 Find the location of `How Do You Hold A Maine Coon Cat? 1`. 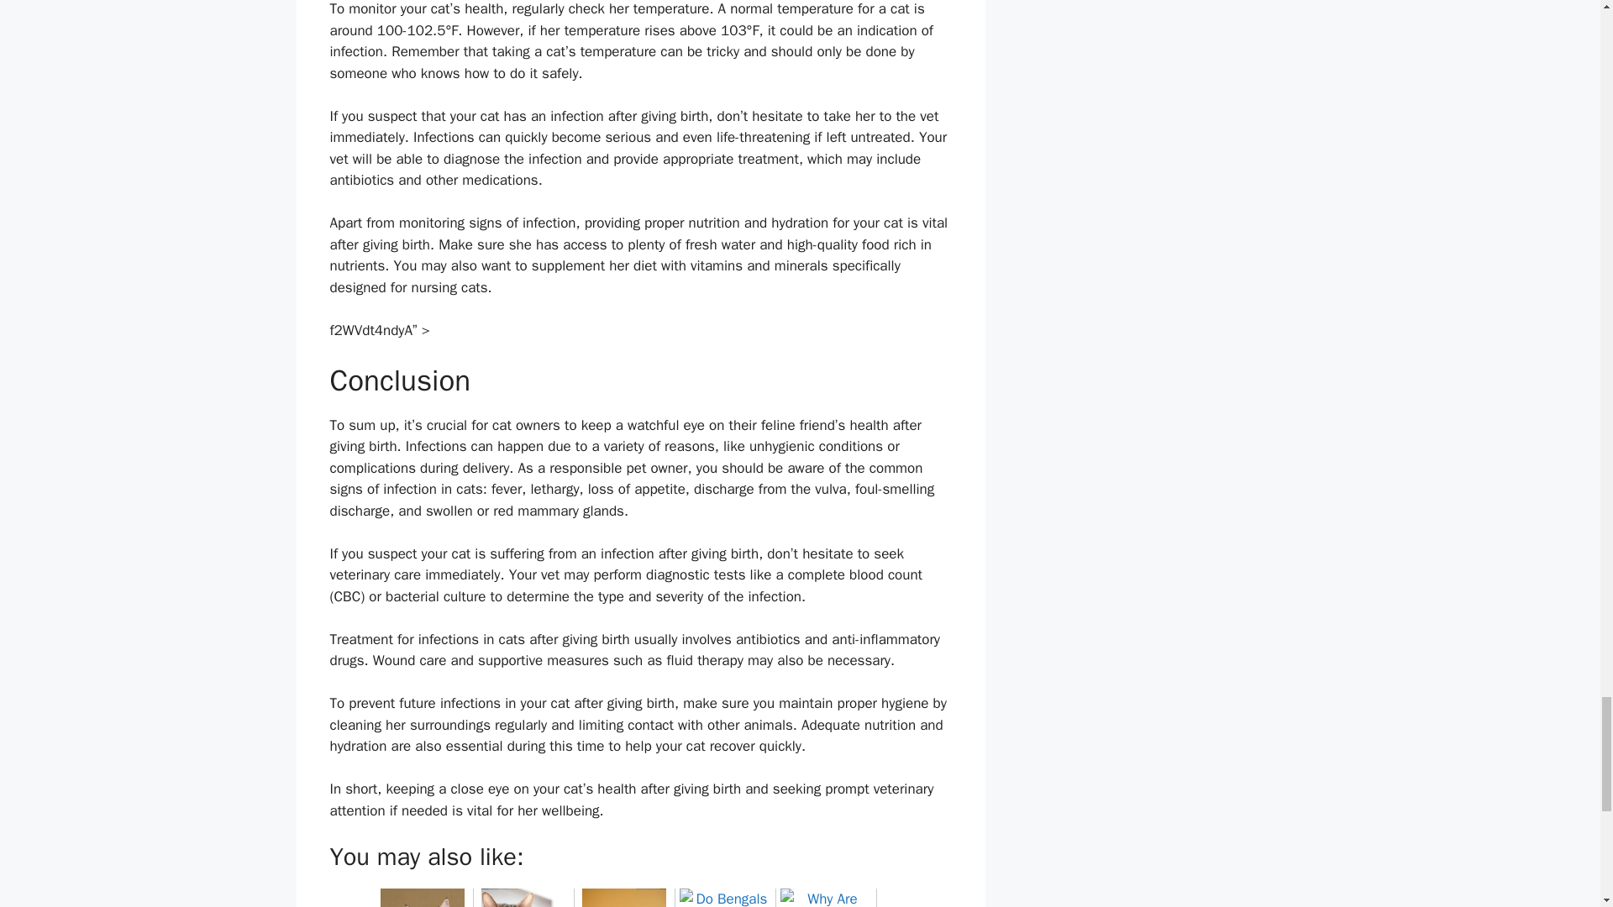

How Do You Hold A Maine Coon Cat? 1 is located at coordinates (422, 898).